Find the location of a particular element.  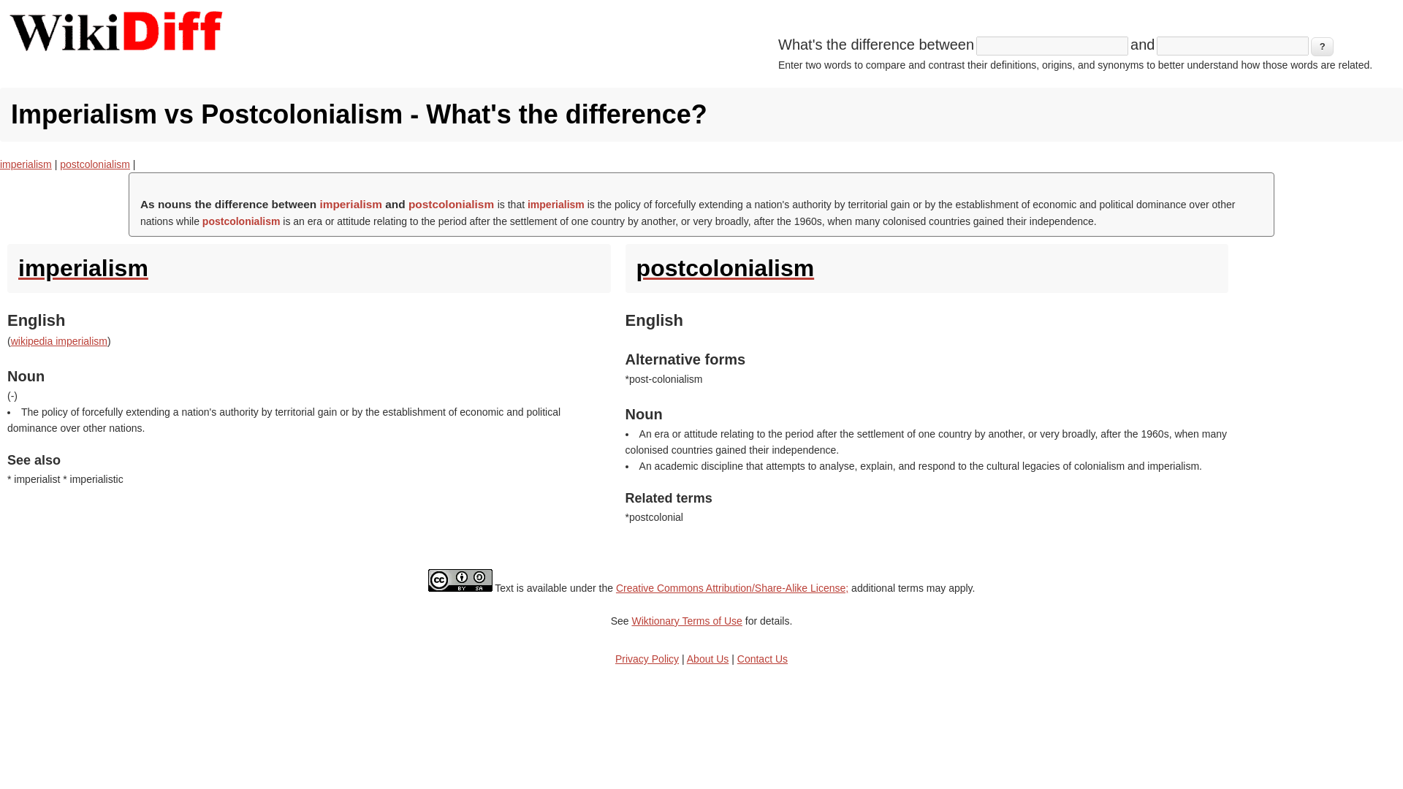

imperialism is located at coordinates (308, 267).